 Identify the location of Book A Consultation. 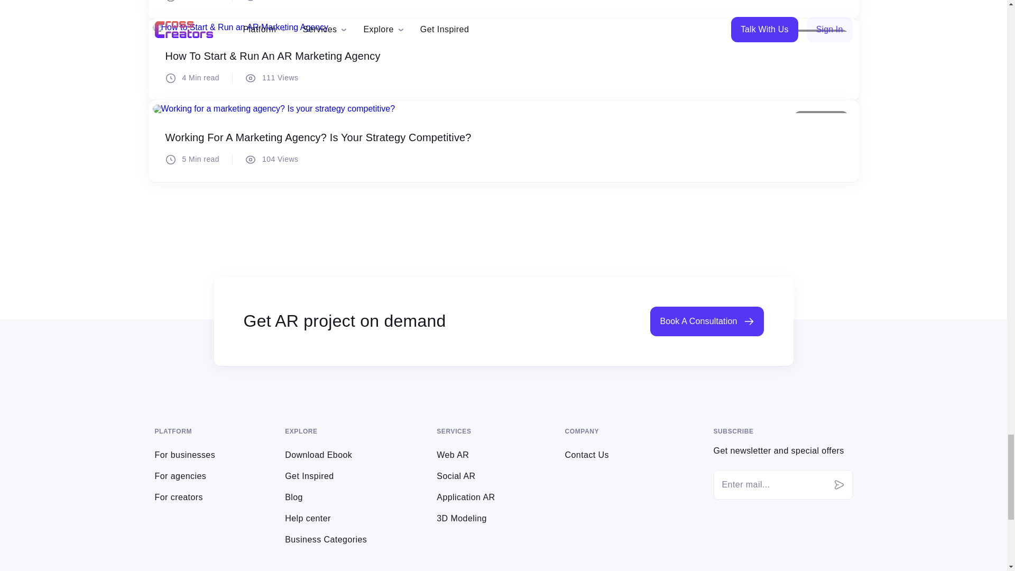
(706, 321).